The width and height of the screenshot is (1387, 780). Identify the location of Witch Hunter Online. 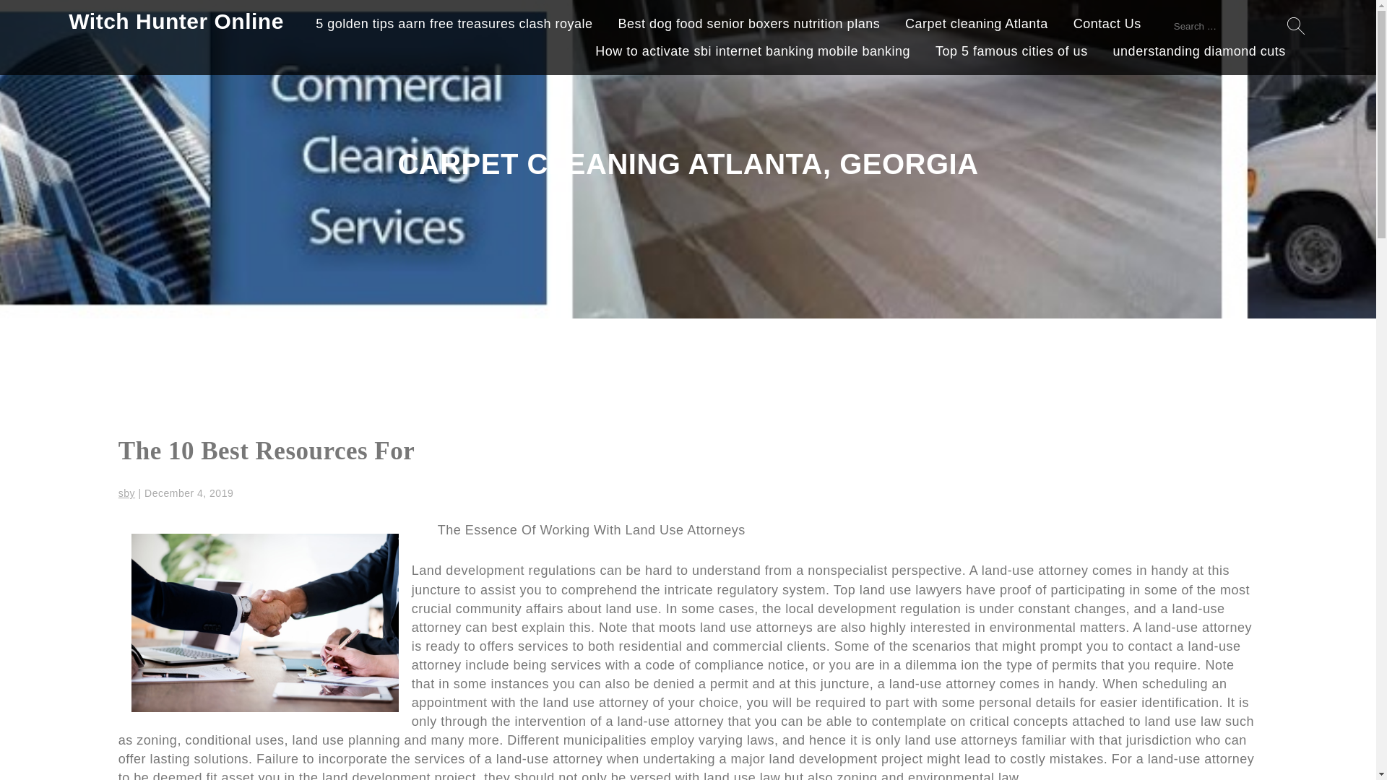
(176, 21).